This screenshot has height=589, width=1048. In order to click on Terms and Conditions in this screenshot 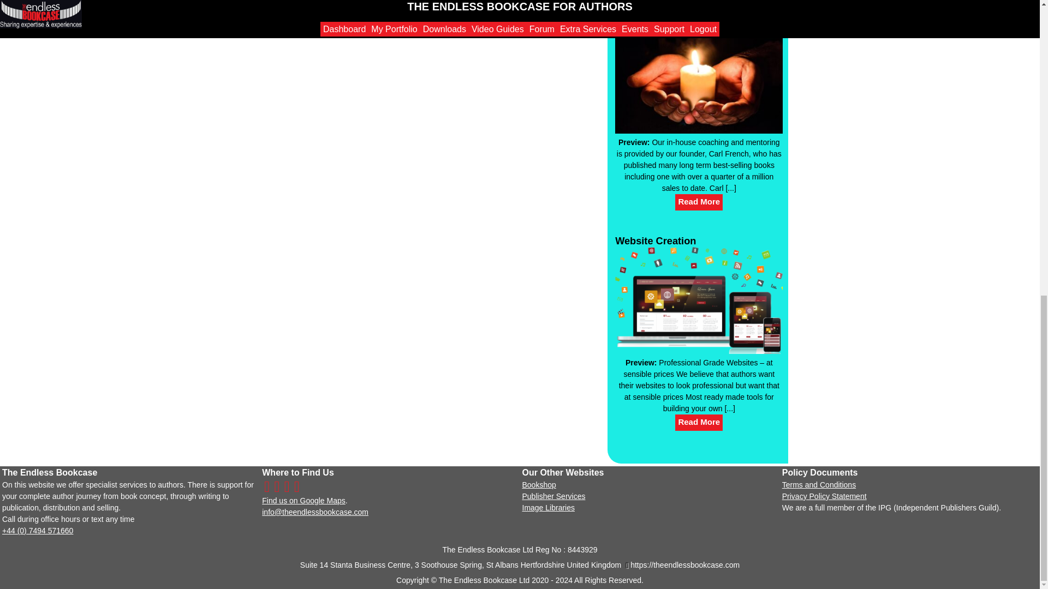, I will do `click(819, 485)`.